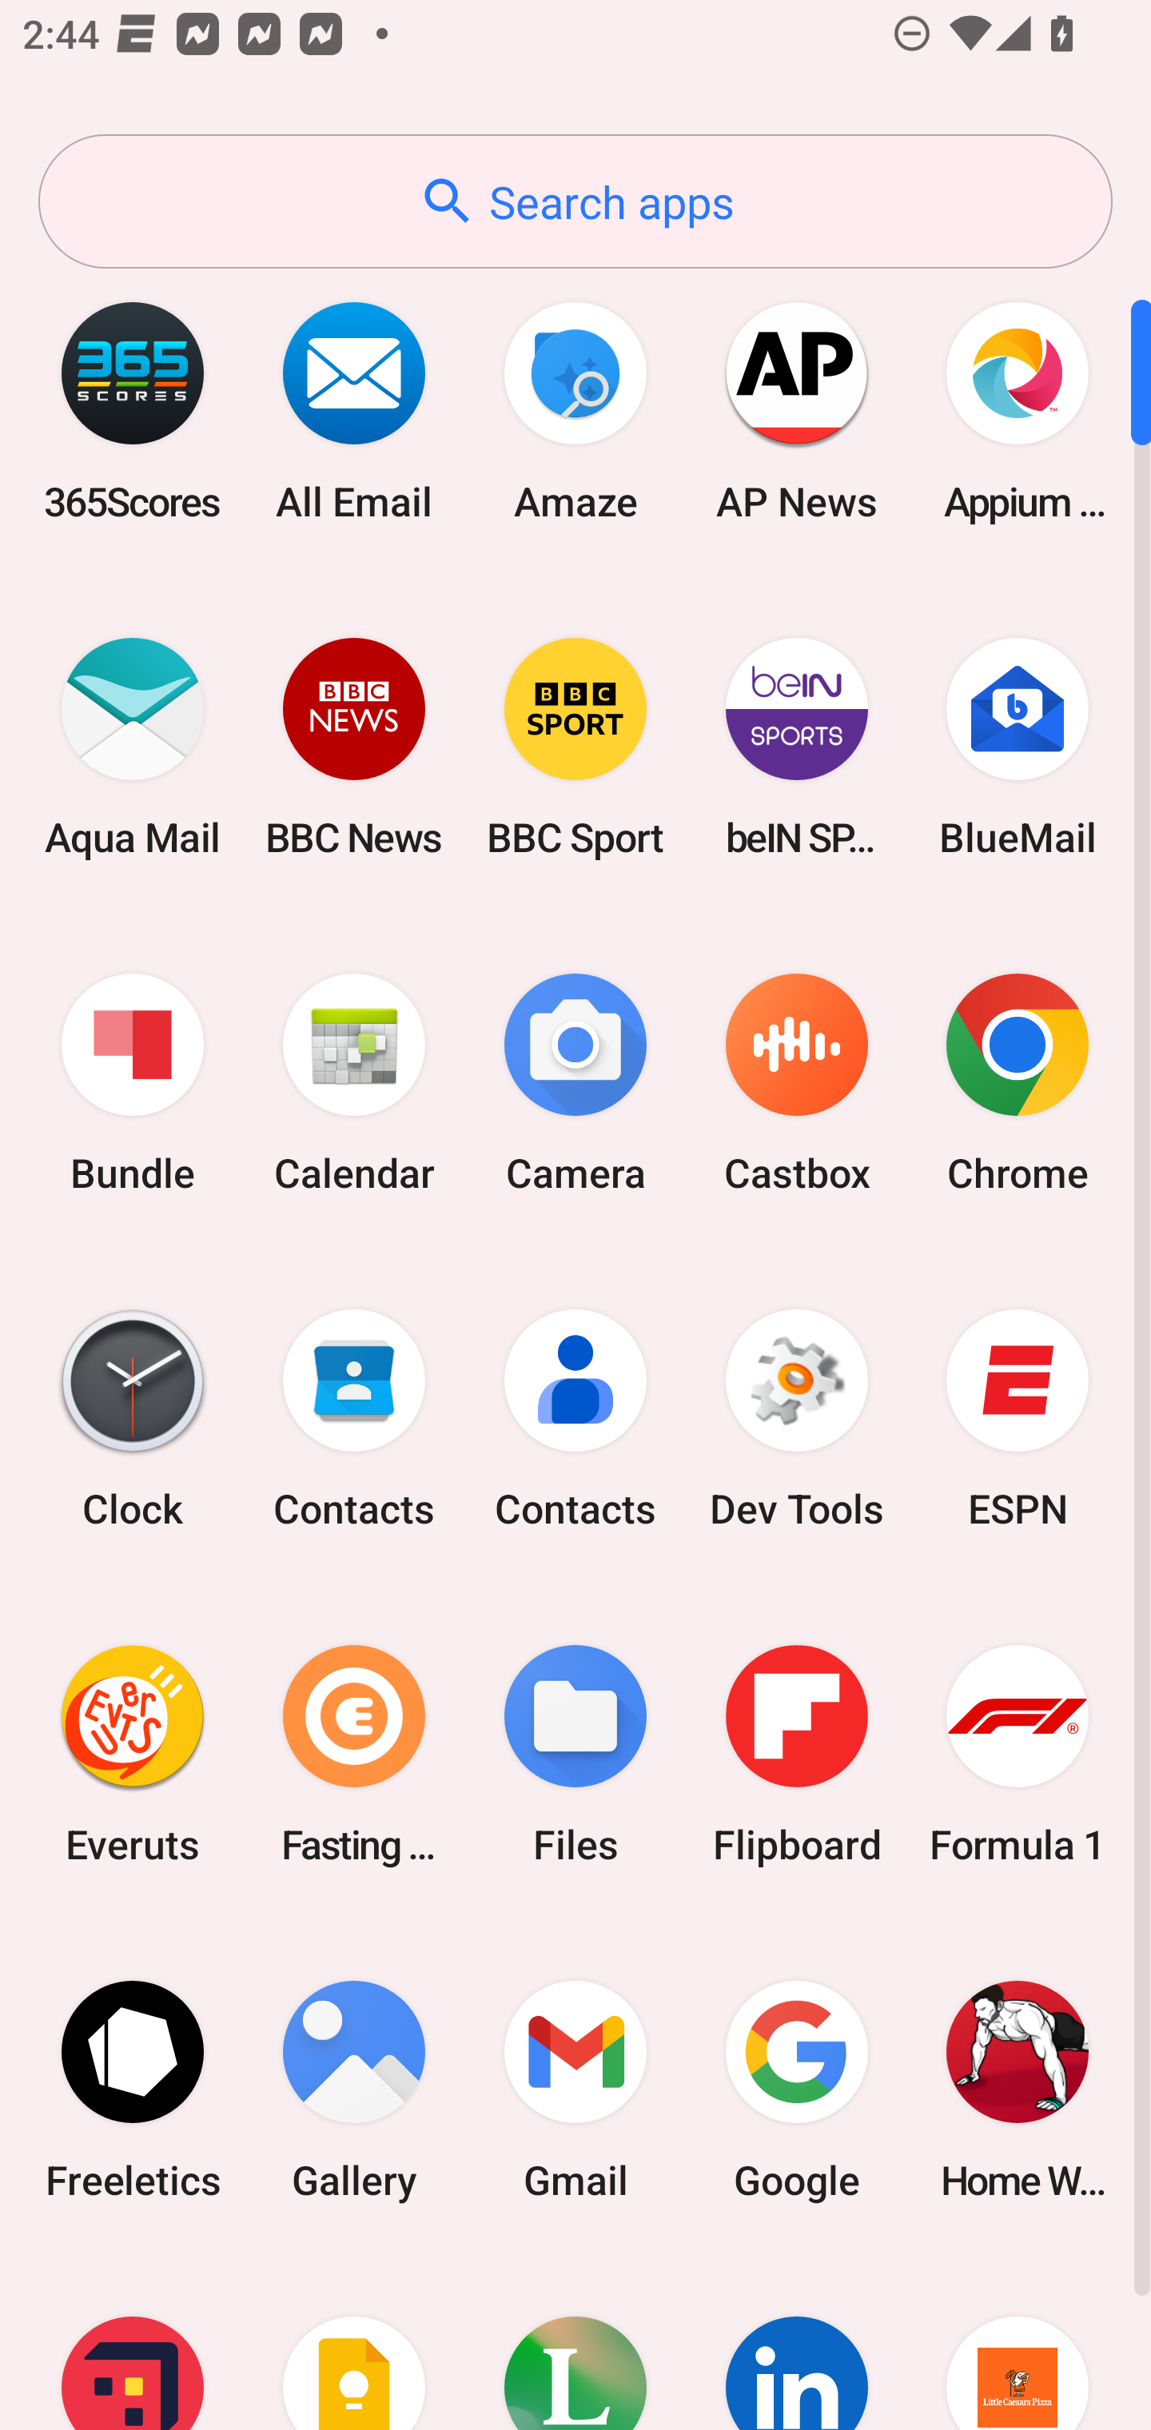 The width and height of the screenshot is (1151, 2430). Describe the element at coordinates (133, 1754) in the screenshot. I see `Everuts` at that location.